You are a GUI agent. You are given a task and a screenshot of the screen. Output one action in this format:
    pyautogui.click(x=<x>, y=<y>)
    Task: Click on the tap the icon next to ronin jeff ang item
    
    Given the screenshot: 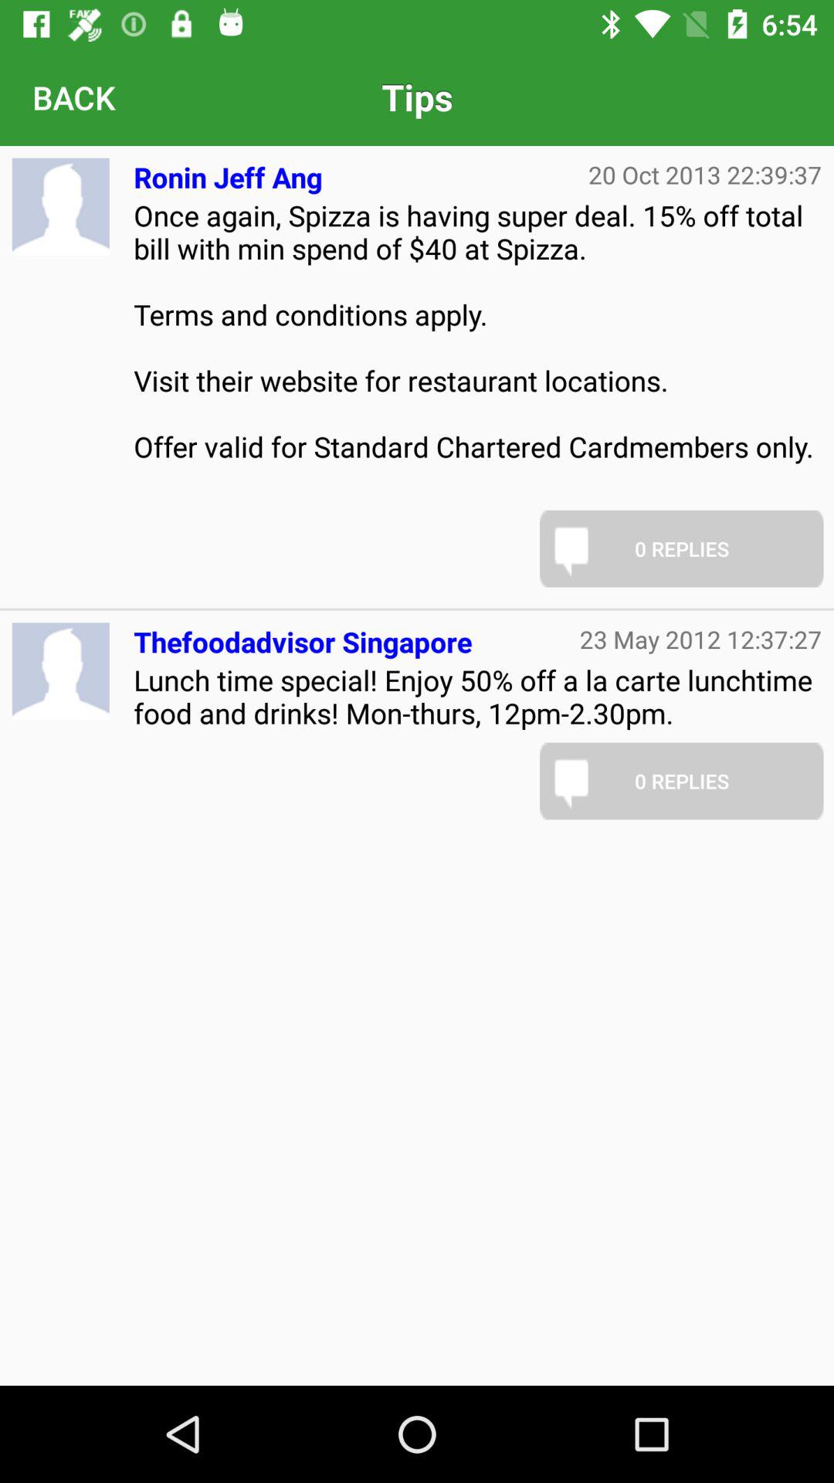 What is the action you would take?
    pyautogui.click(x=705, y=175)
    